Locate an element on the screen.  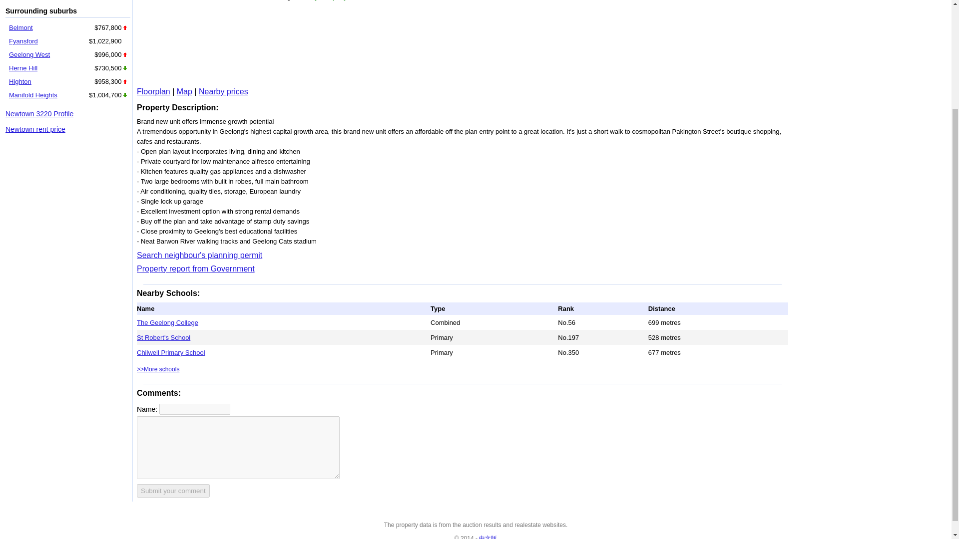
Fyansford is located at coordinates (23, 41).